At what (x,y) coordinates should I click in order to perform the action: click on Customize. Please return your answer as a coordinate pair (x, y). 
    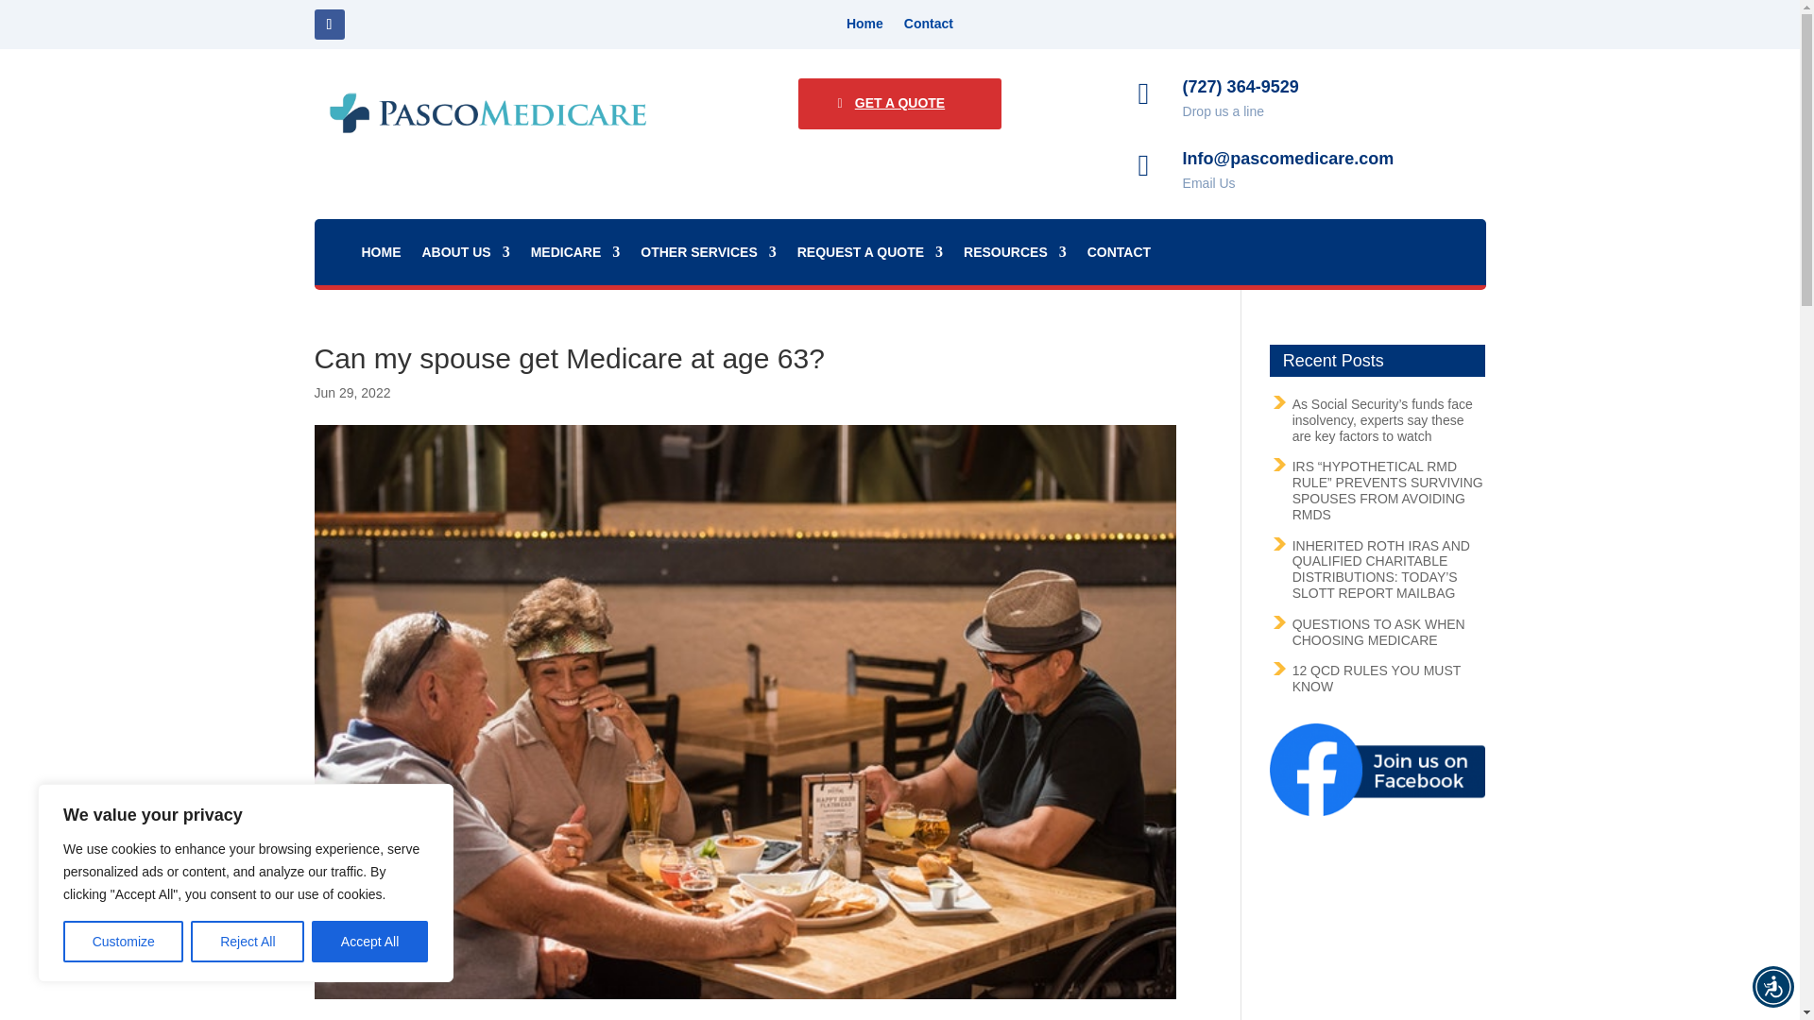
    Looking at the image, I should click on (123, 942).